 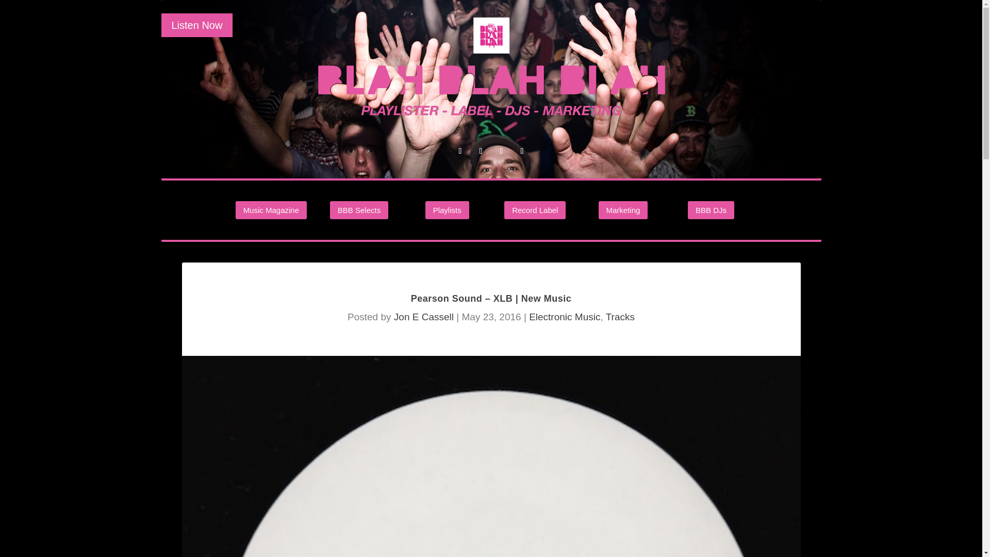 I want to click on Electronic Music, so click(x=564, y=317).